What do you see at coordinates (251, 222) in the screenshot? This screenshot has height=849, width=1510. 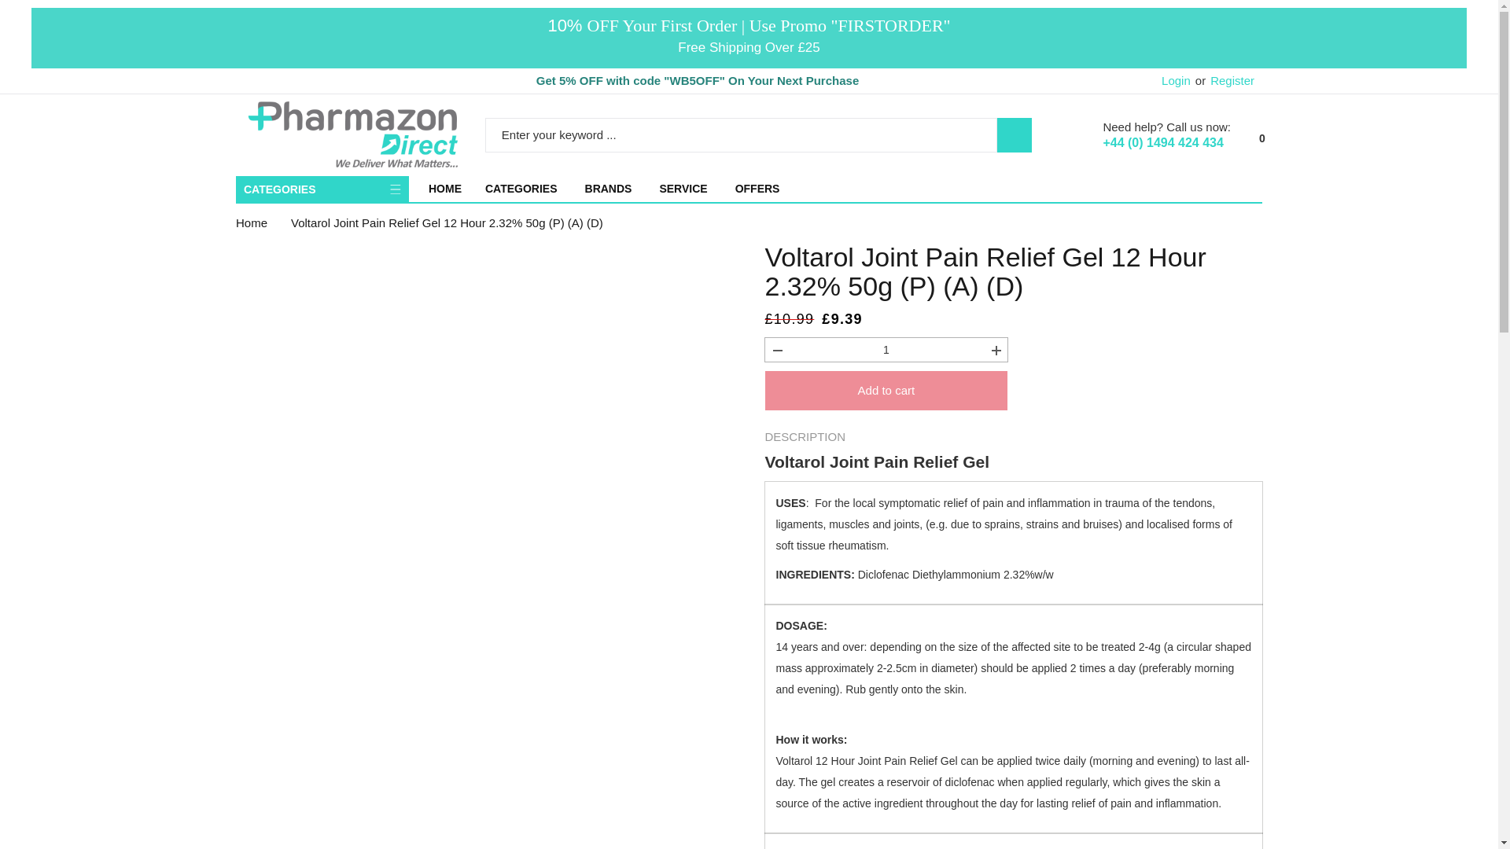 I see `Back to the frontpage` at bounding box center [251, 222].